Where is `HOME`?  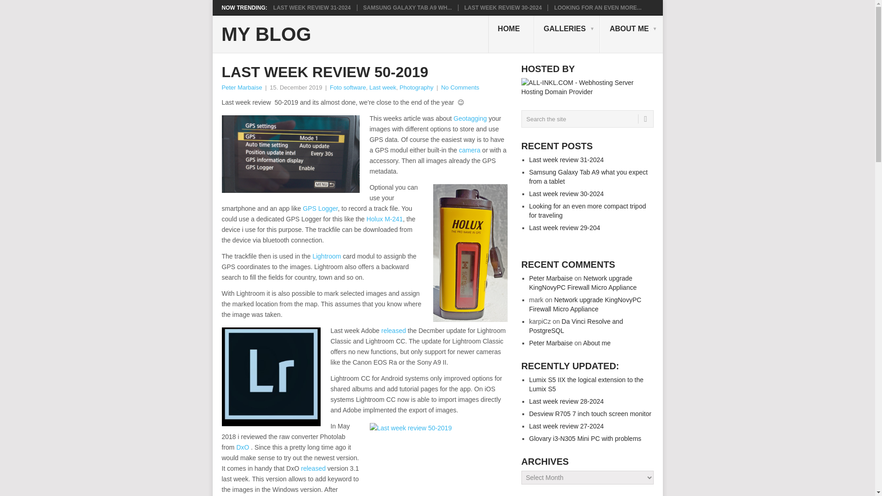 HOME is located at coordinates (511, 34).